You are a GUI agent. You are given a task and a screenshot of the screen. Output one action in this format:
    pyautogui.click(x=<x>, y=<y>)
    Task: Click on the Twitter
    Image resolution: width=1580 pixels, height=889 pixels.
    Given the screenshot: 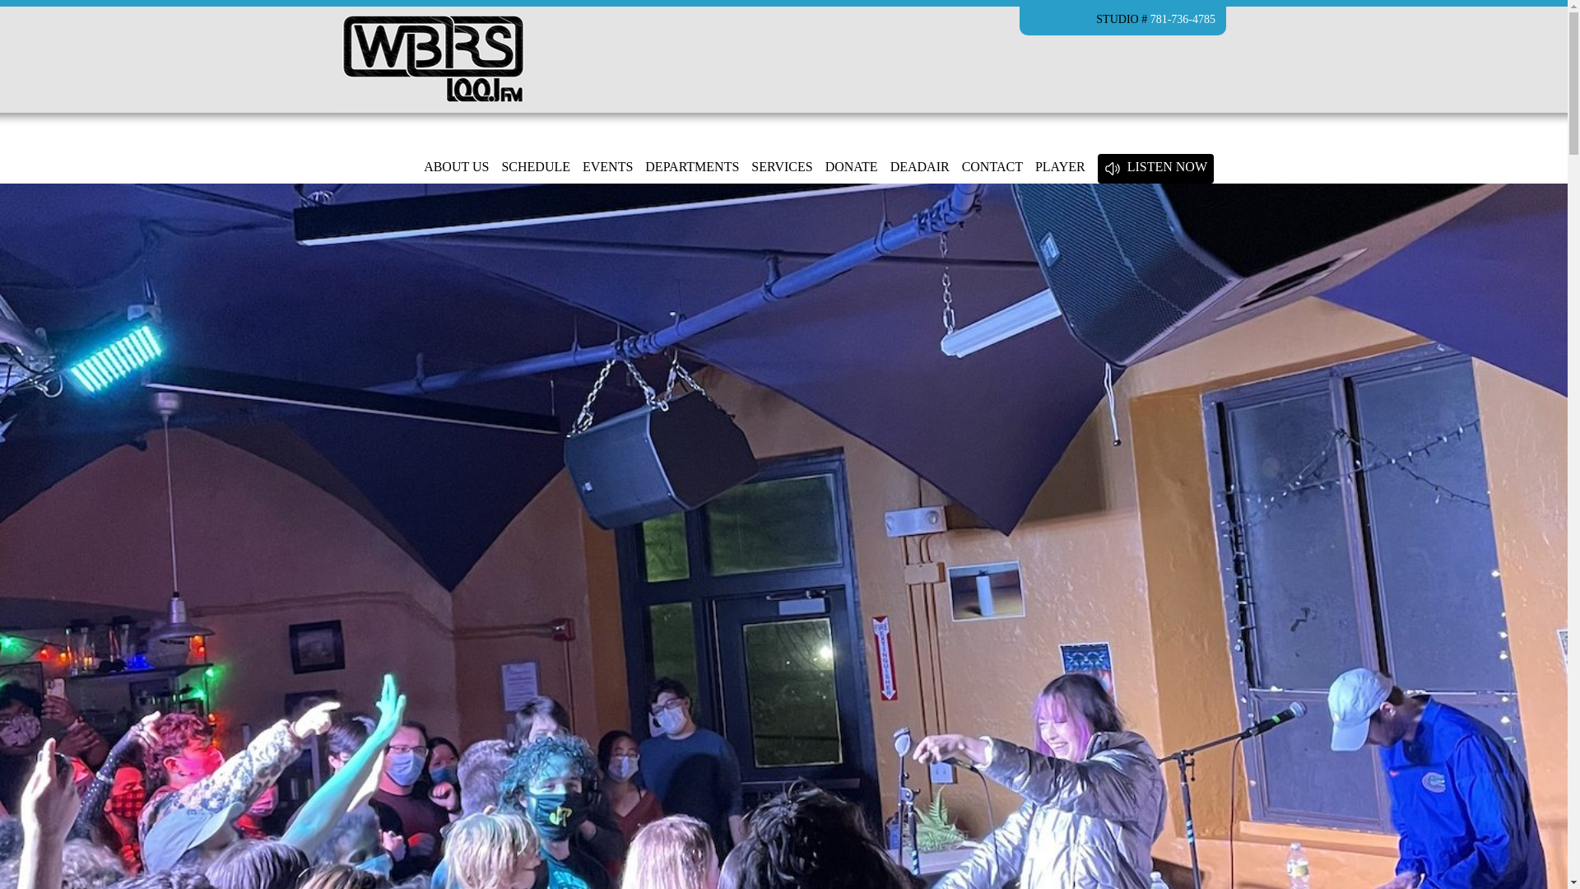 What is the action you would take?
    pyautogui.click(x=1058, y=20)
    